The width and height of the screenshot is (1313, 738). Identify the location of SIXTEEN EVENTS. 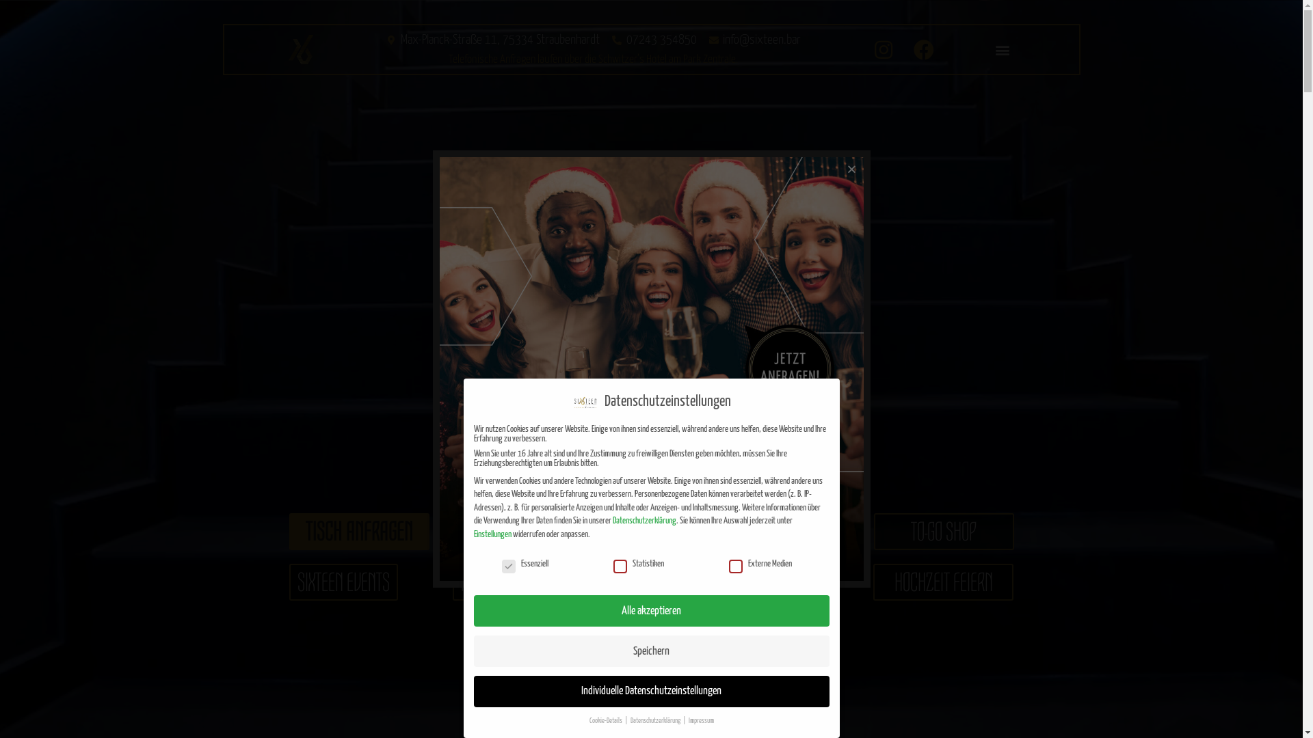
(343, 582).